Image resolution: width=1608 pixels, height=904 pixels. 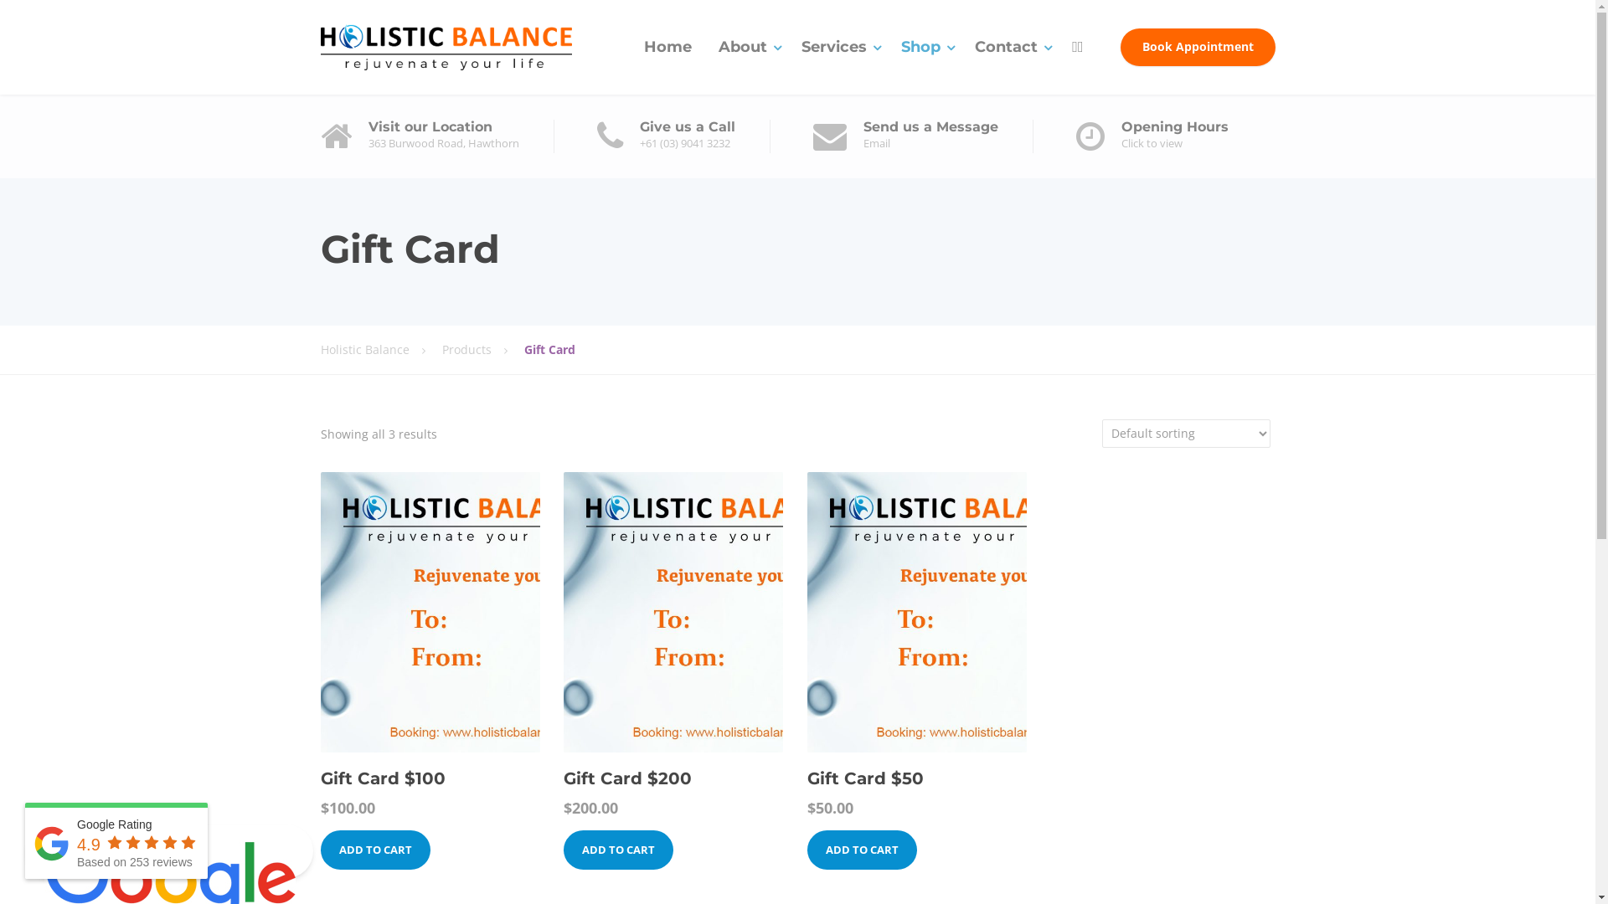 What do you see at coordinates (1198, 48) in the screenshot?
I see `Book Appointment` at bounding box center [1198, 48].